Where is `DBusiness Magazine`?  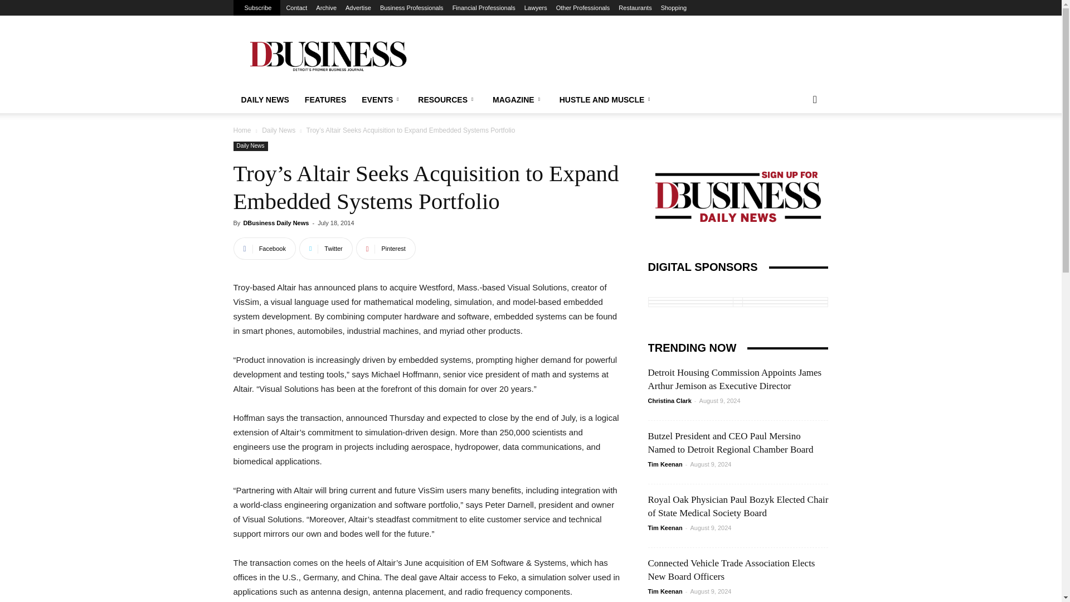 DBusiness Magazine is located at coordinates (327, 56).